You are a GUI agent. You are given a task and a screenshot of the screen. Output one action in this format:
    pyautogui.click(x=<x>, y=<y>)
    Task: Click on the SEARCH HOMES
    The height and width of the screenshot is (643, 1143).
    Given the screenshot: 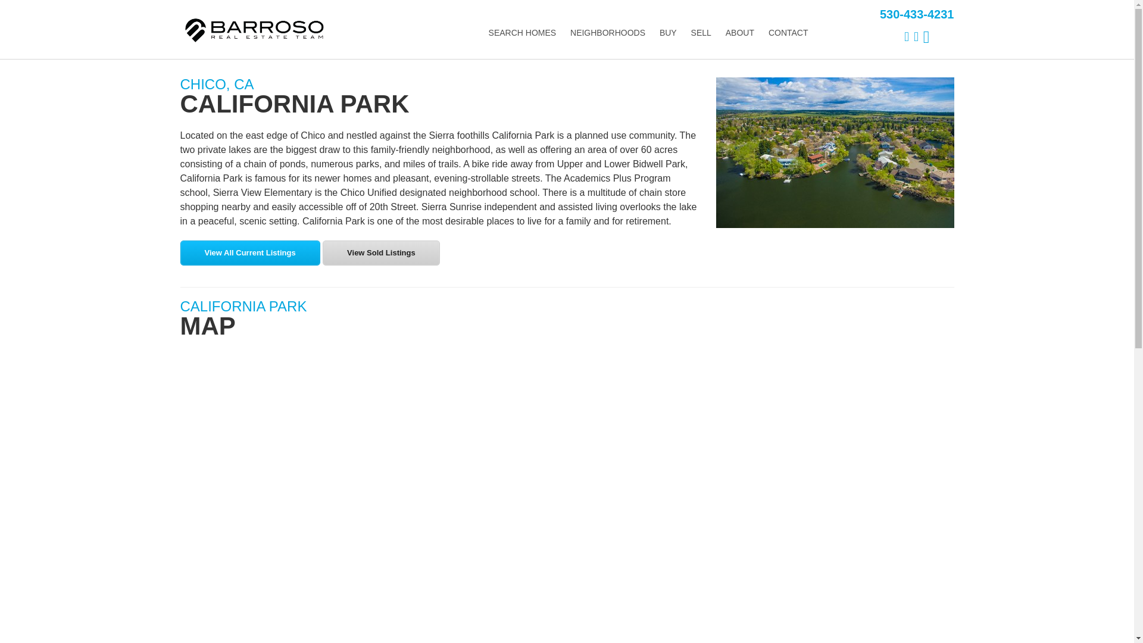 What is the action you would take?
    pyautogui.click(x=522, y=32)
    